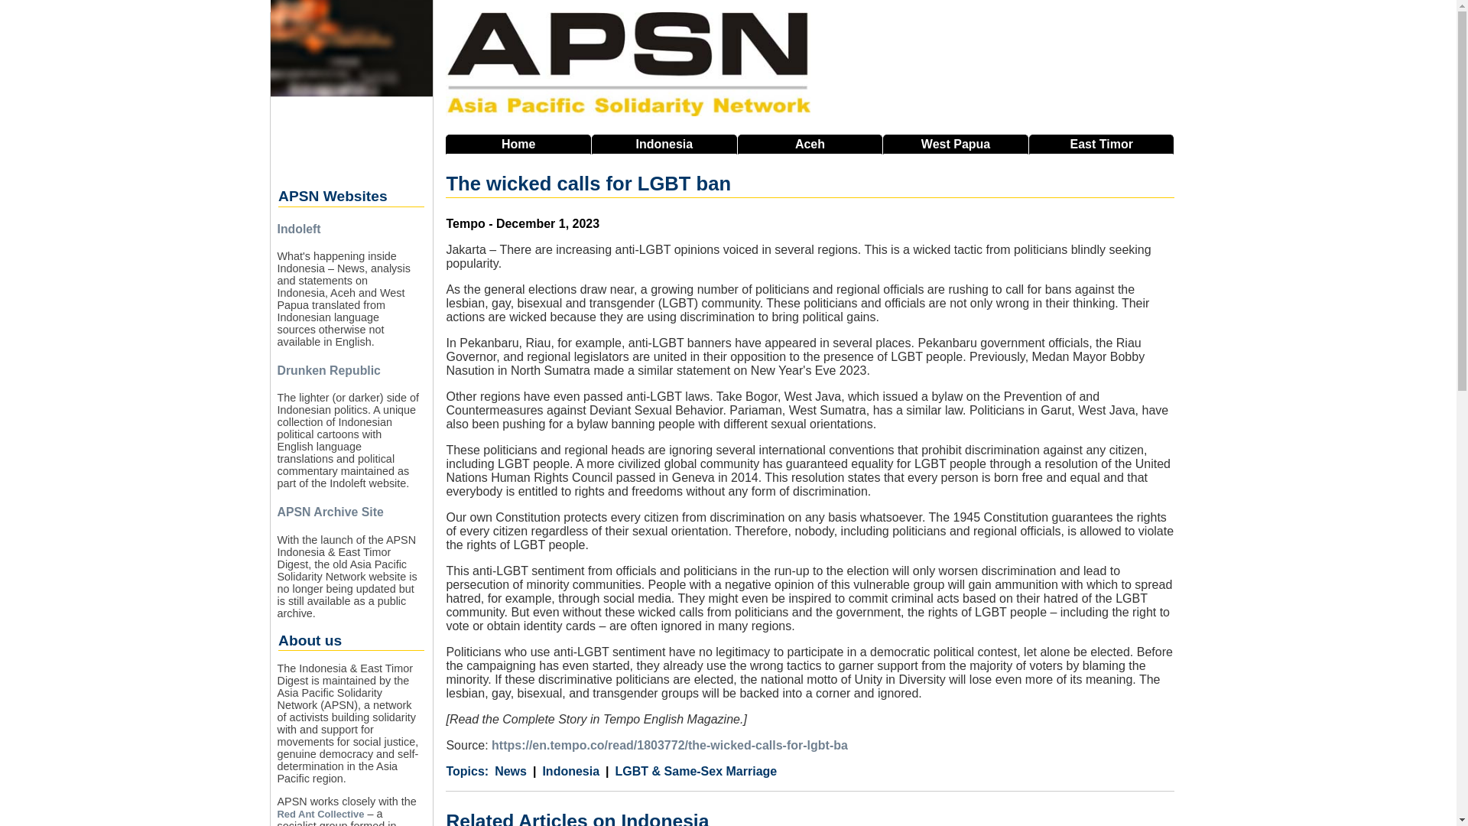 Image resolution: width=1468 pixels, height=826 pixels. I want to click on Indonesia, so click(566, 772).